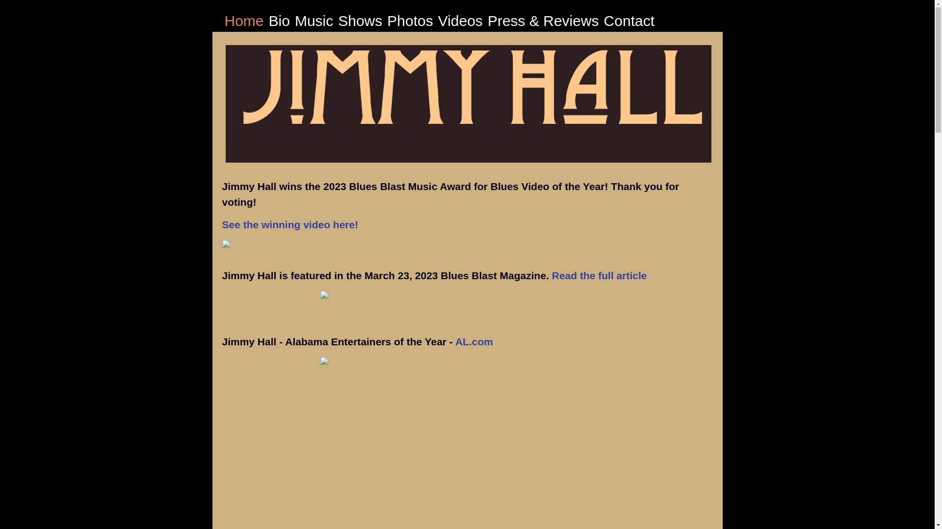 The width and height of the screenshot is (942, 529). I want to click on Read the full article, so click(600, 276).